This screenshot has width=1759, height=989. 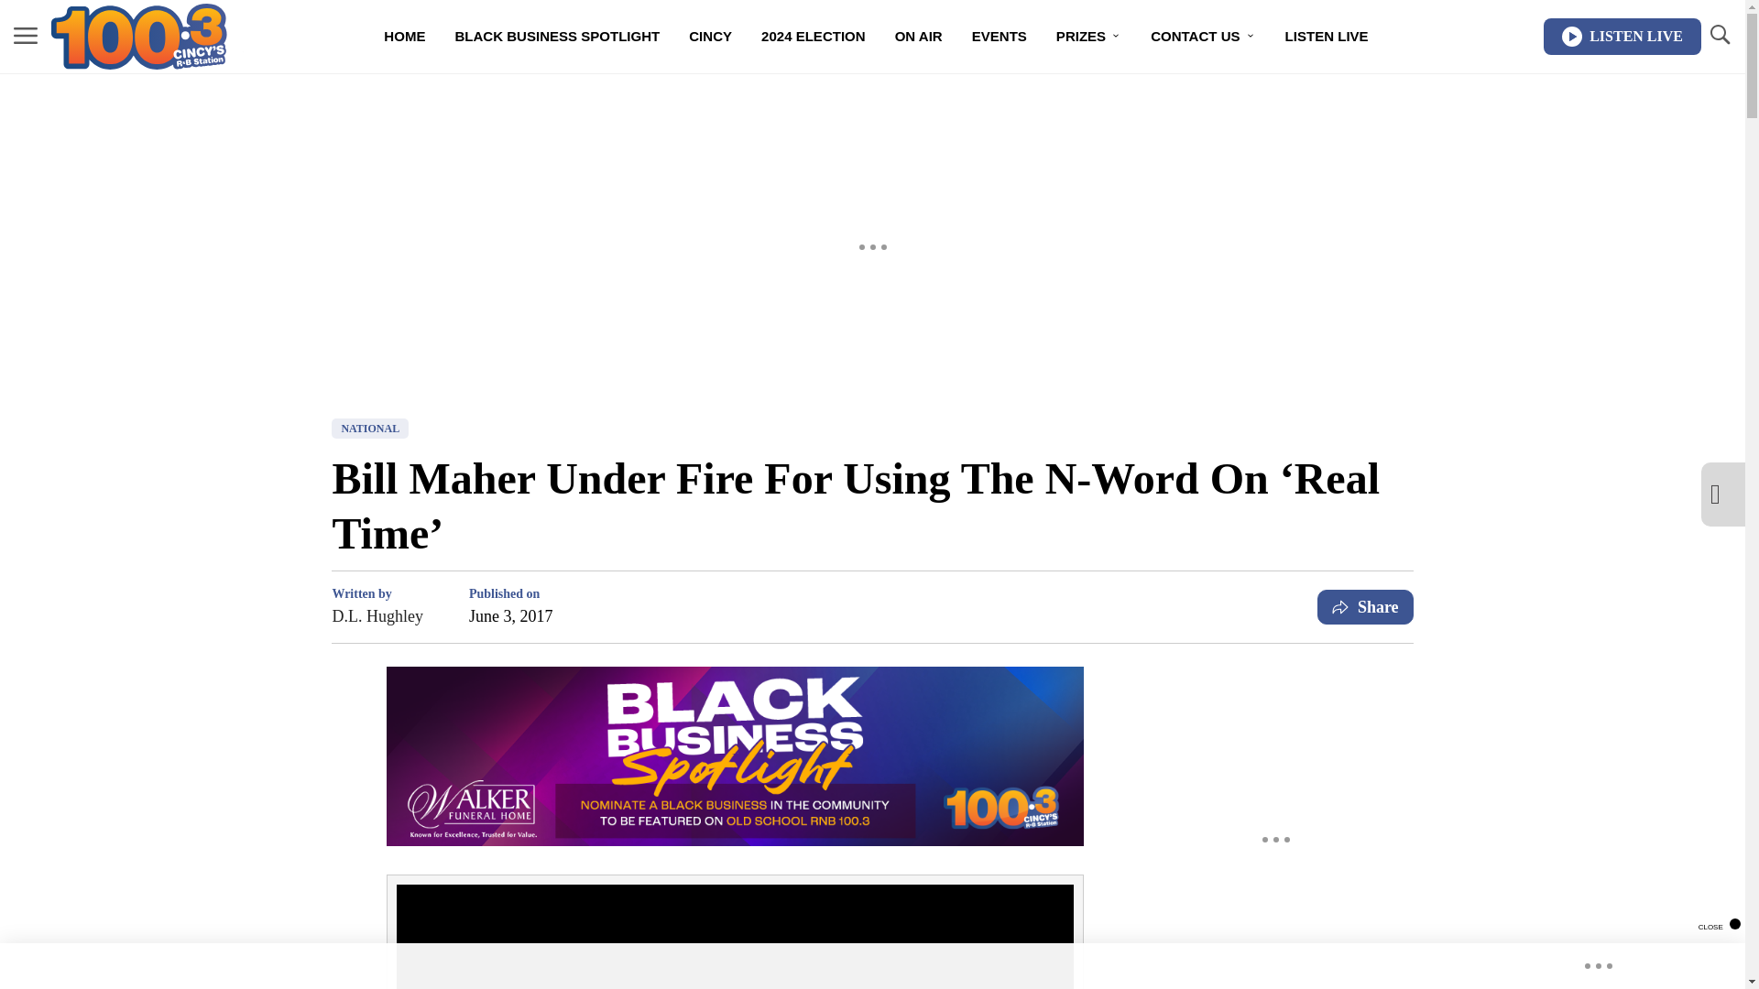 What do you see at coordinates (557, 37) in the screenshot?
I see `BLACK BUSINESS SPOTLIGHT` at bounding box center [557, 37].